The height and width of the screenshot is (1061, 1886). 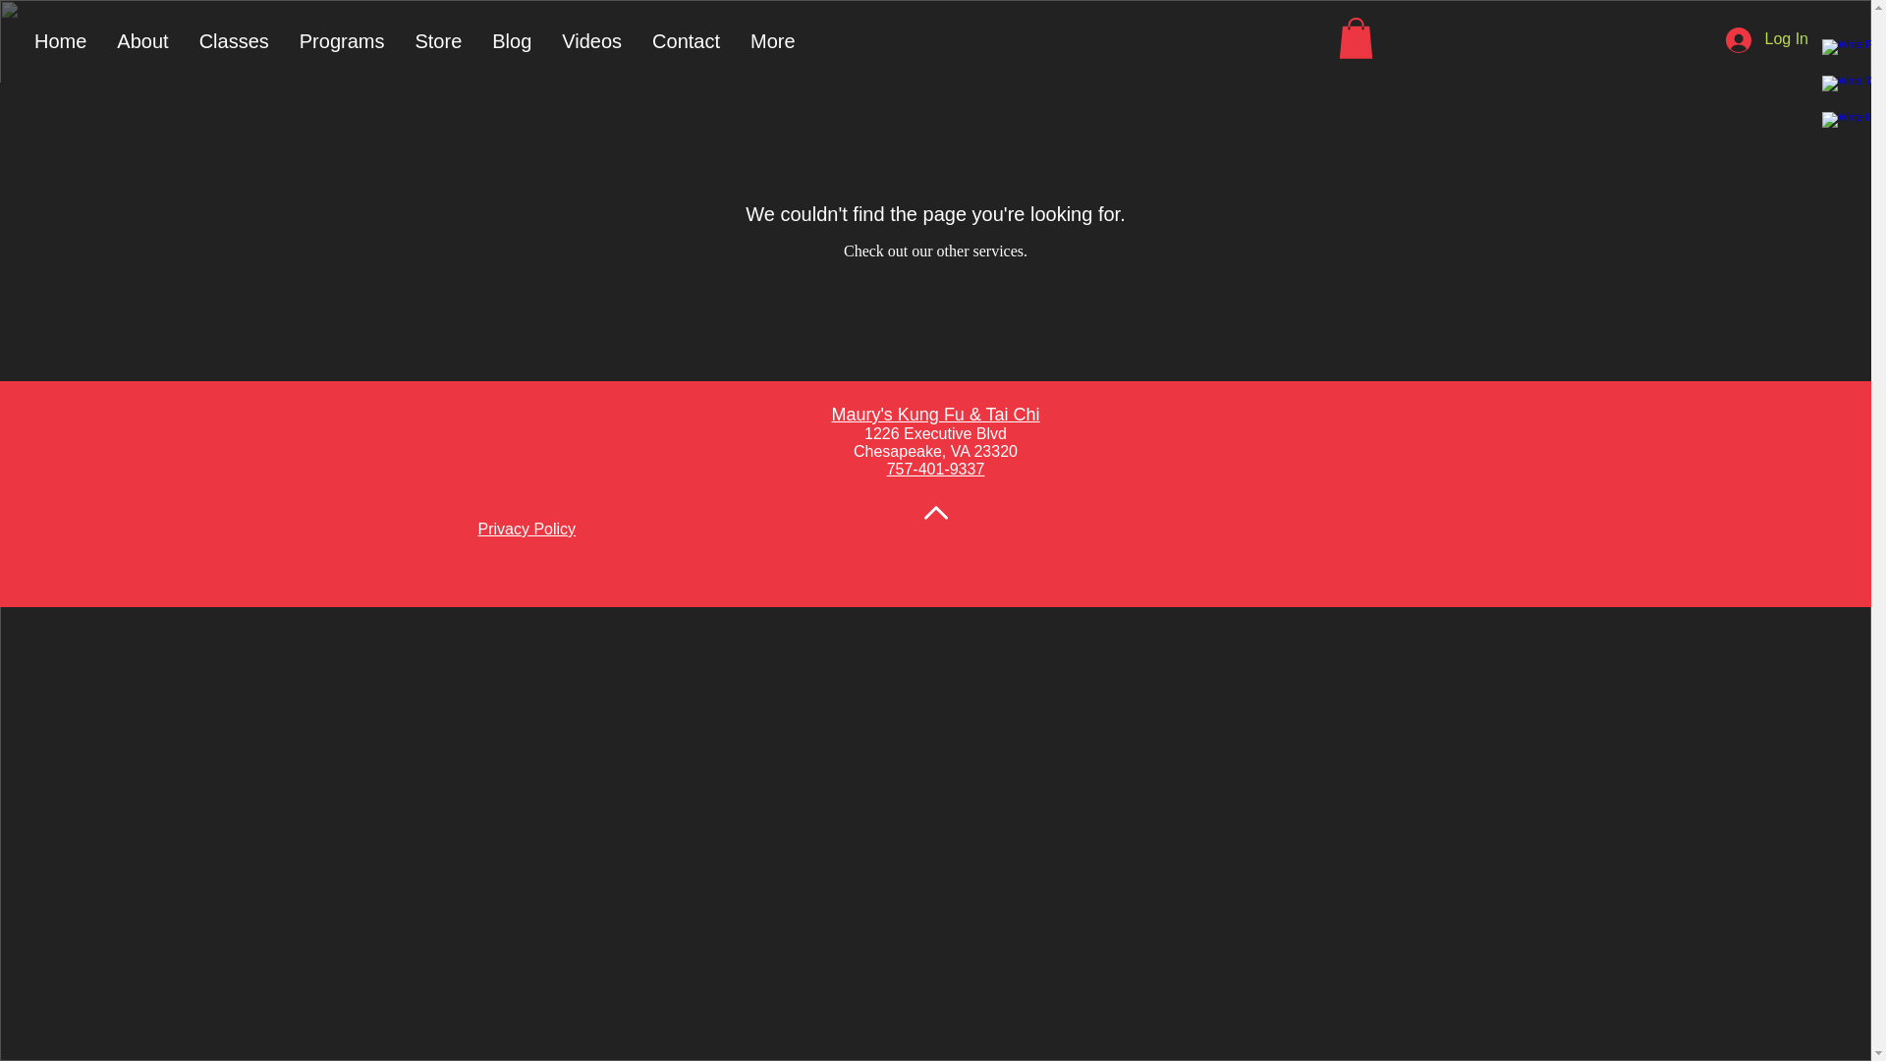 What do you see at coordinates (60, 45) in the screenshot?
I see `Home` at bounding box center [60, 45].